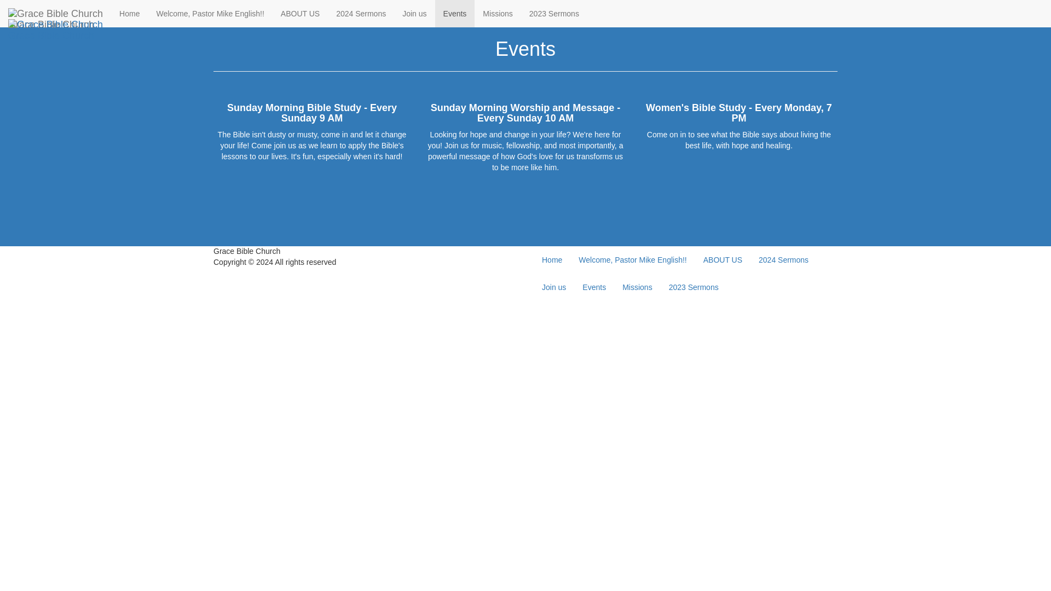 The image size is (1051, 591). Describe the element at coordinates (497, 13) in the screenshot. I see `Missions` at that location.